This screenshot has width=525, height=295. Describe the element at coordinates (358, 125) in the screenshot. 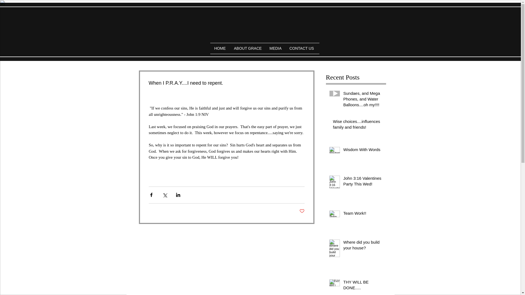

I see `Wise choices....influences family and friends!` at that location.